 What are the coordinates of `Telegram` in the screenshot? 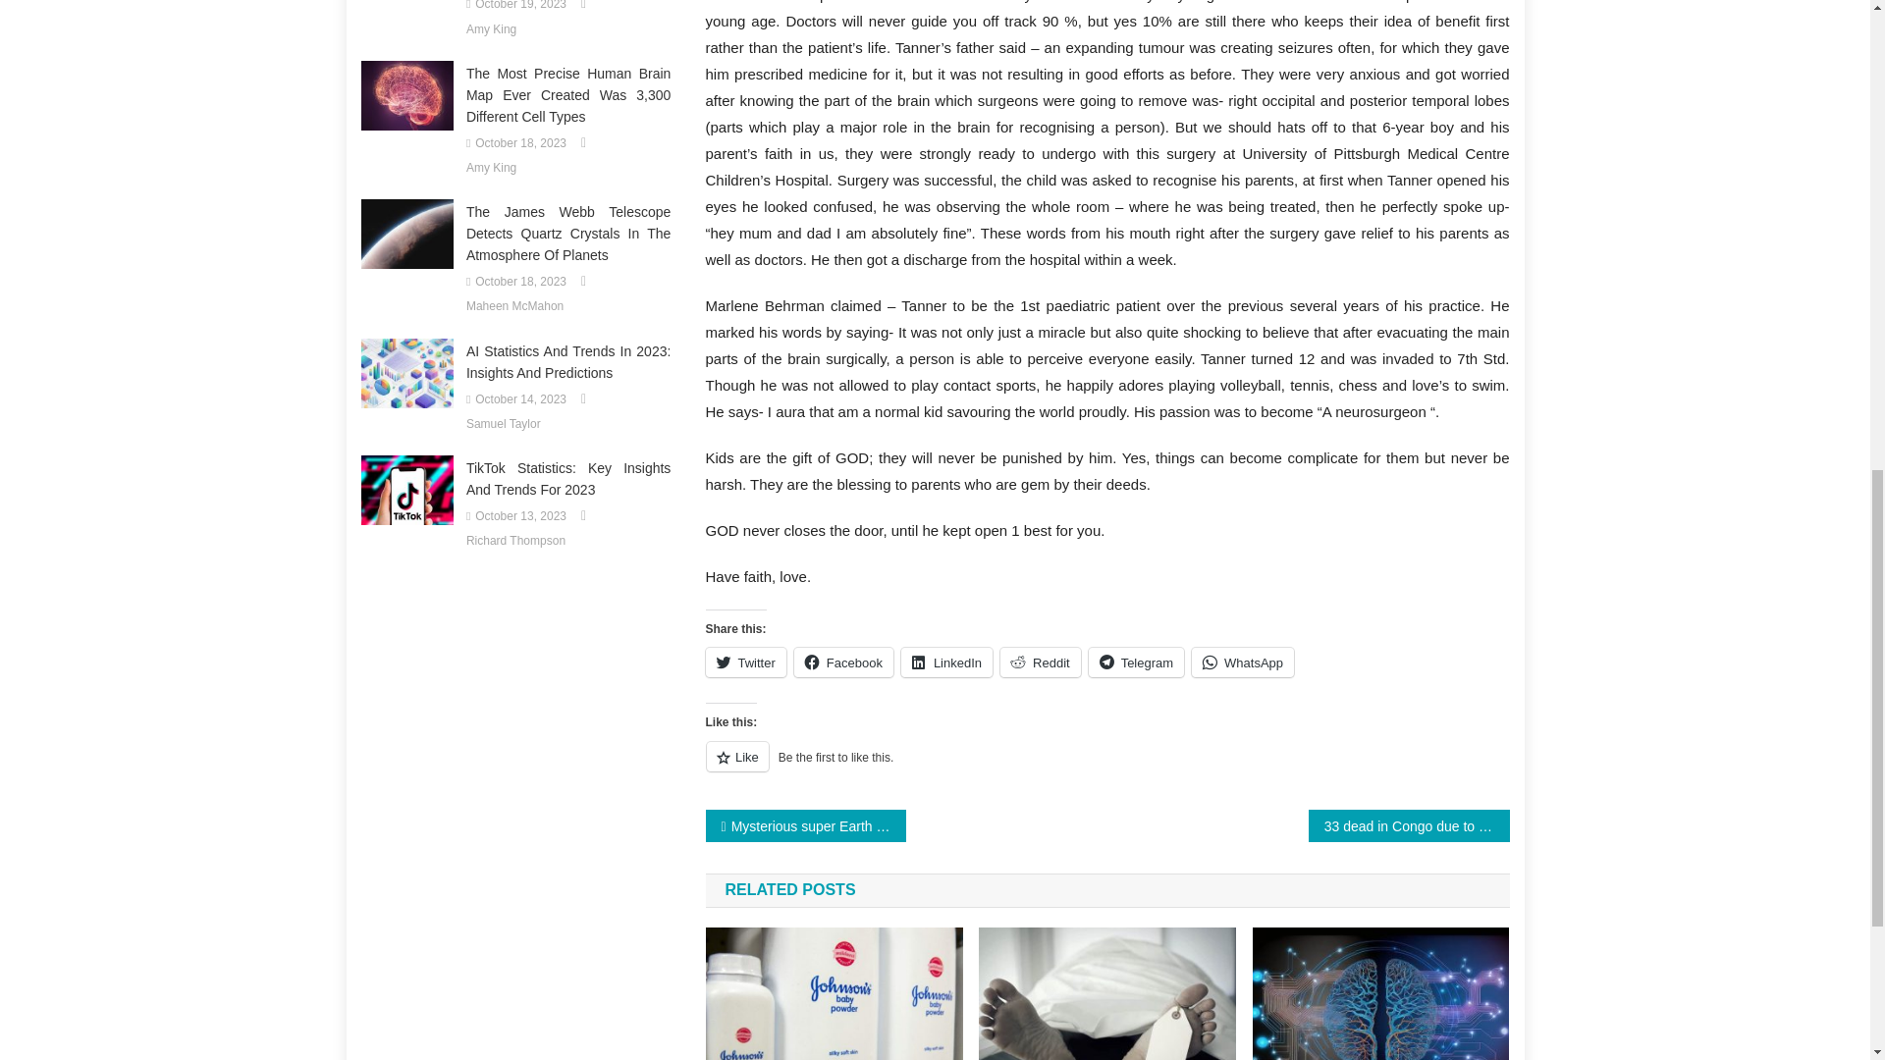 It's located at (1136, 662).